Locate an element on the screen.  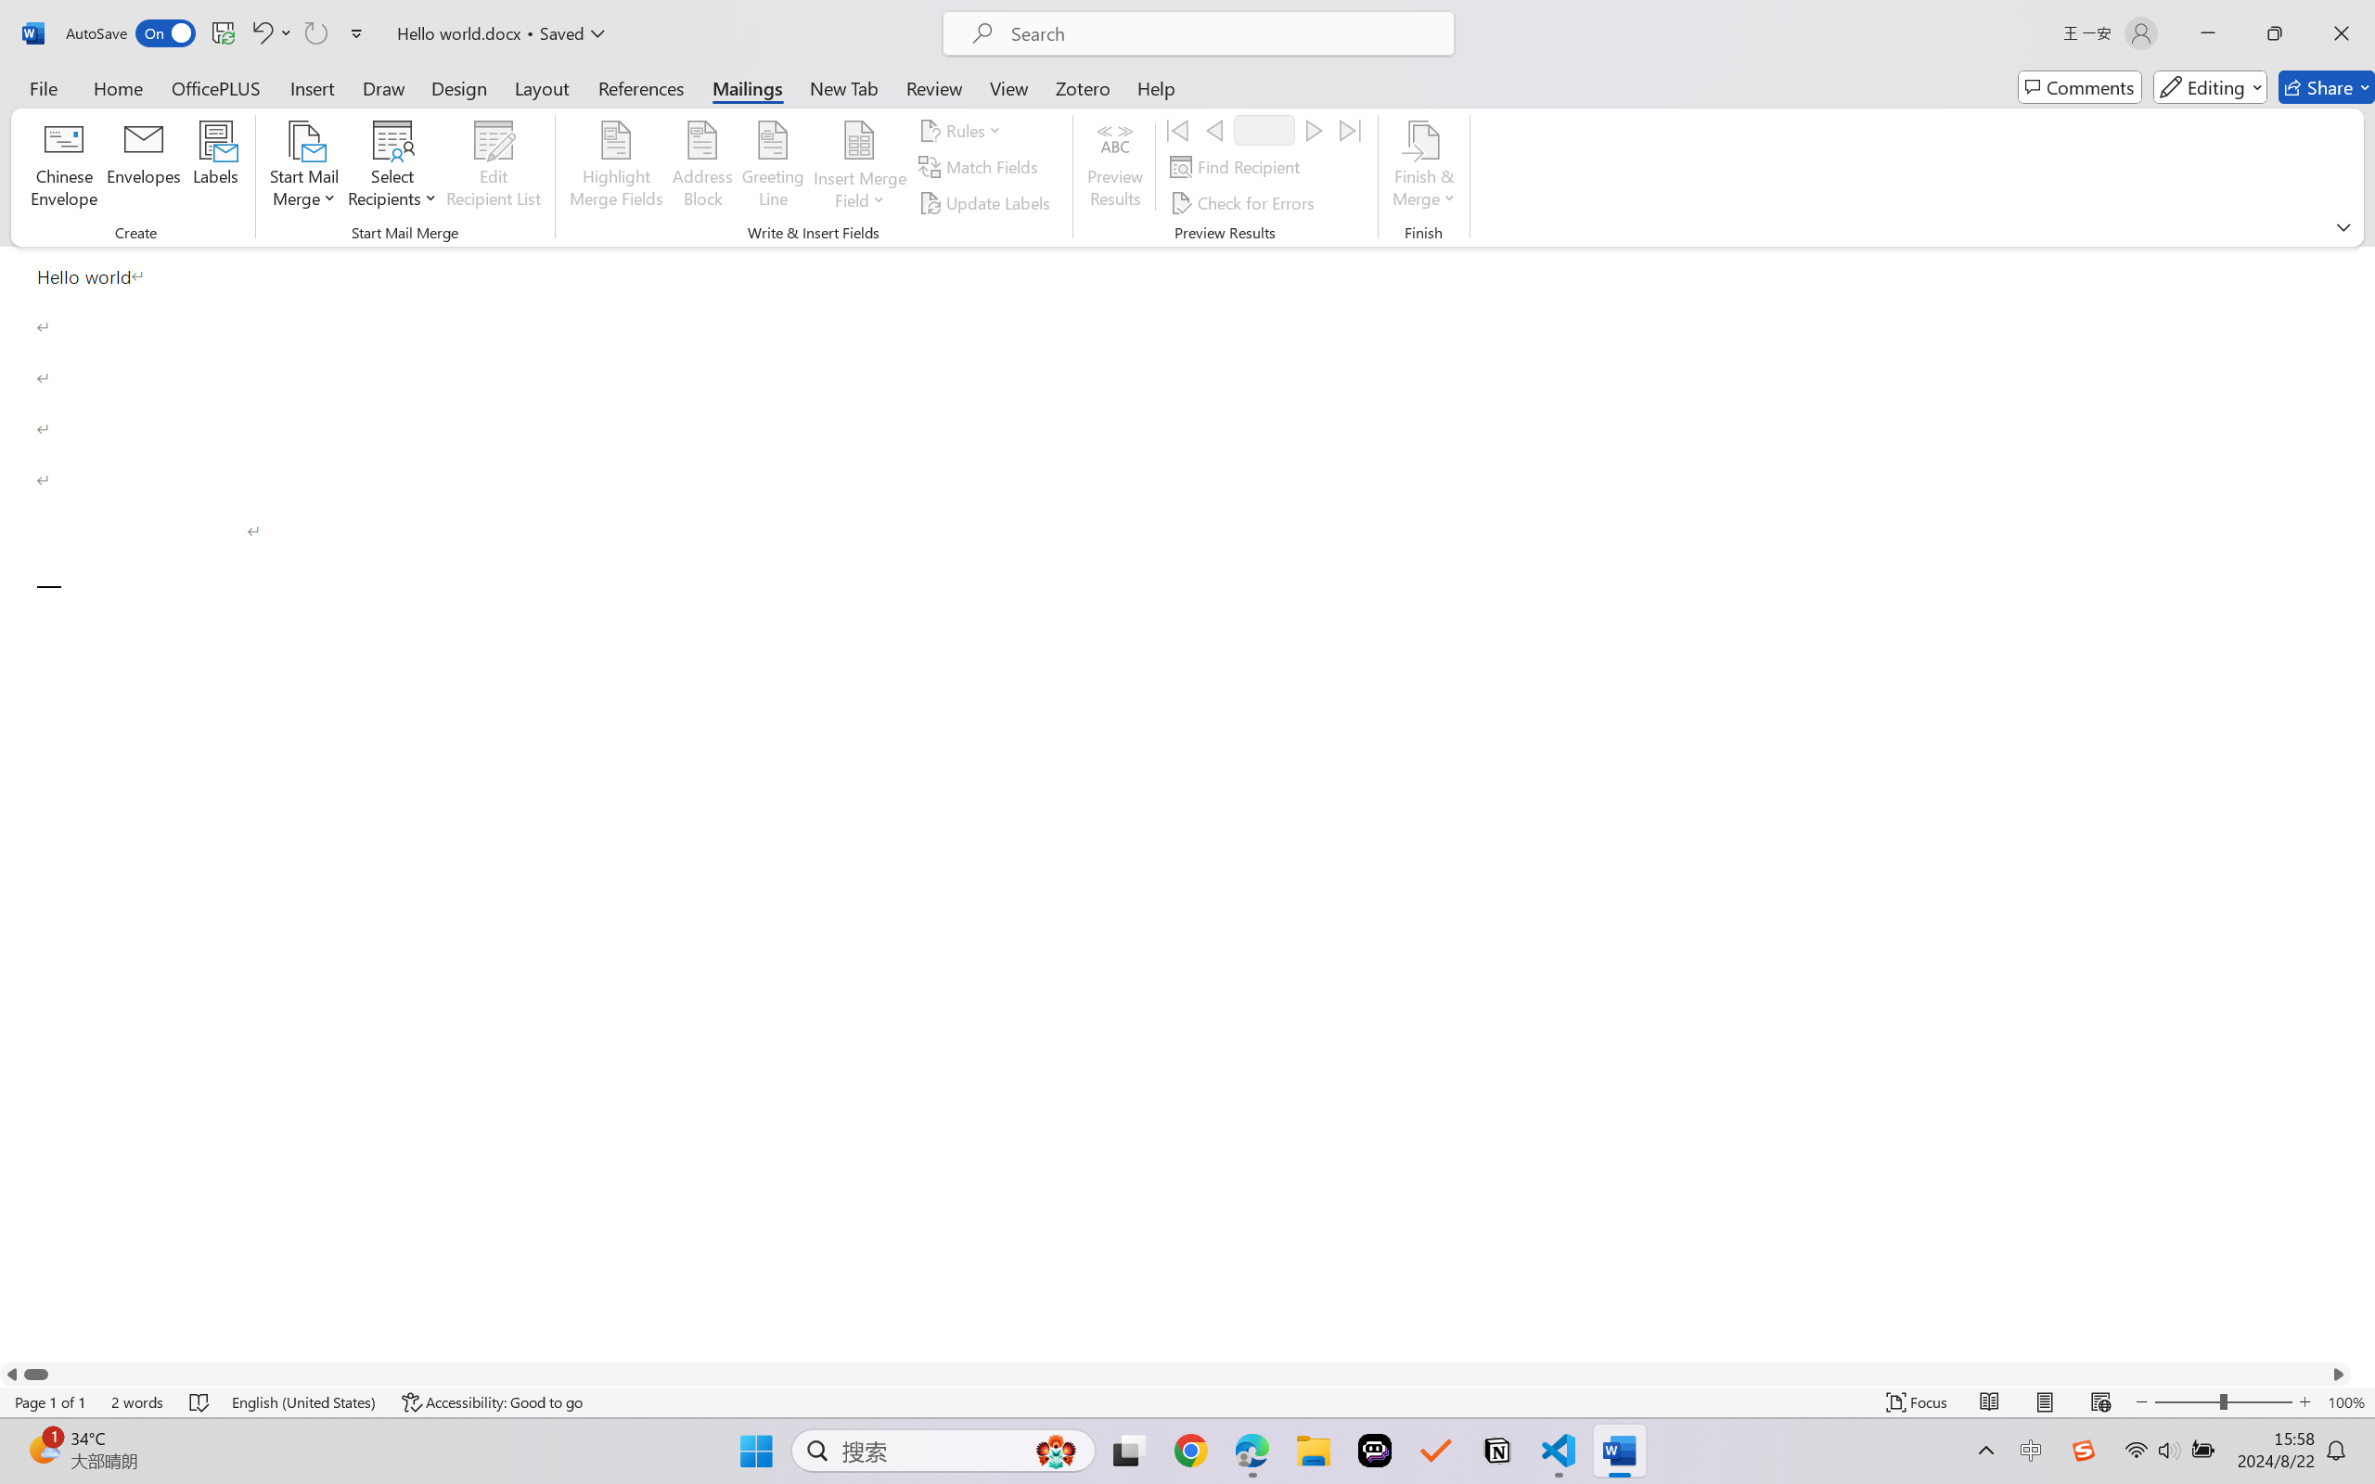
Column right is located at coordinates (2339, 1374).